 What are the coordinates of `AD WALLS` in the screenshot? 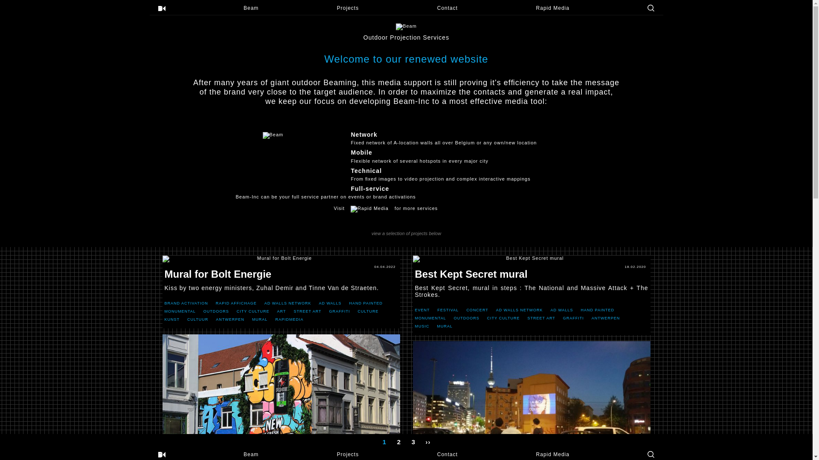 It's located at (561, 310).